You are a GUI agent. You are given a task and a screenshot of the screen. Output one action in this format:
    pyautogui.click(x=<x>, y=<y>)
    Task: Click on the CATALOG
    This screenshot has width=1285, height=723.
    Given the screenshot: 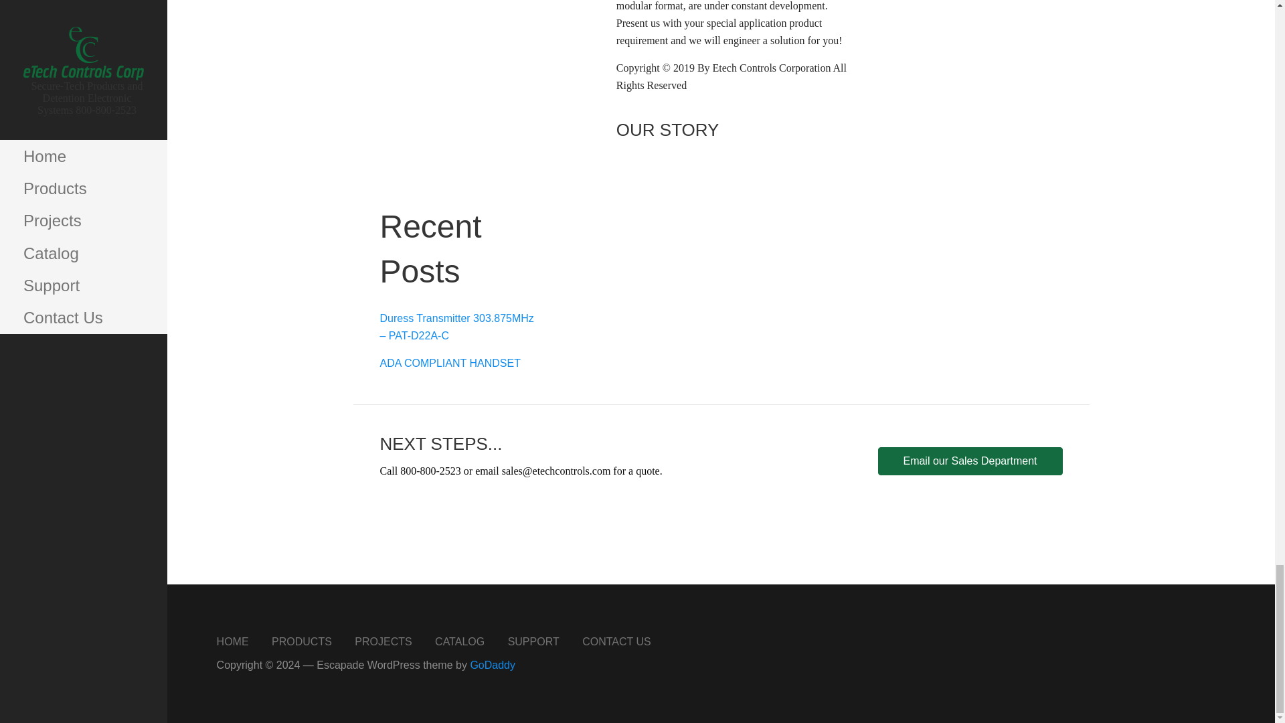 What is the action you would take?
    pyautogui.click(x=459, y=641)
    